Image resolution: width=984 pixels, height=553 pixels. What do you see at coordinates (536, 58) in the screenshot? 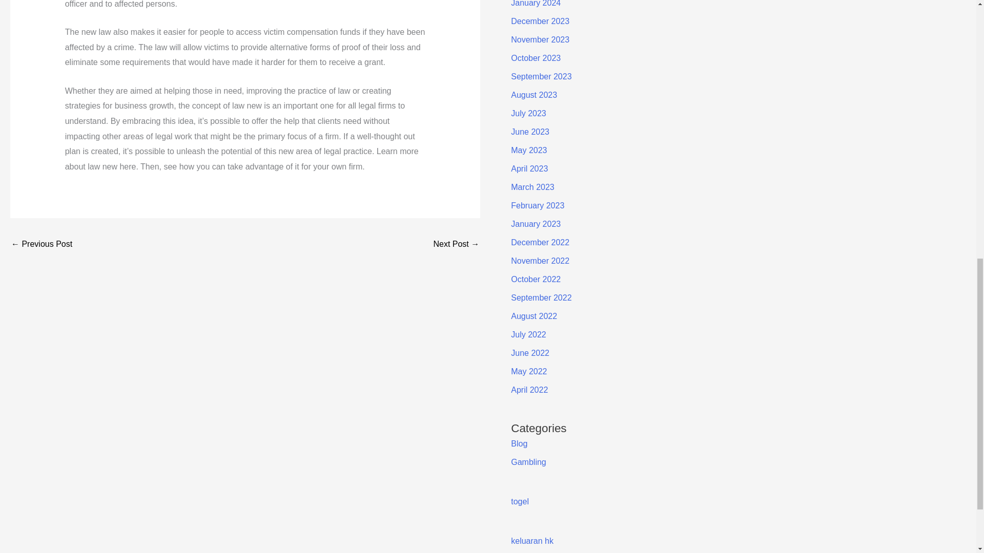
I see `October 2023` at bounding box center [536, 58].